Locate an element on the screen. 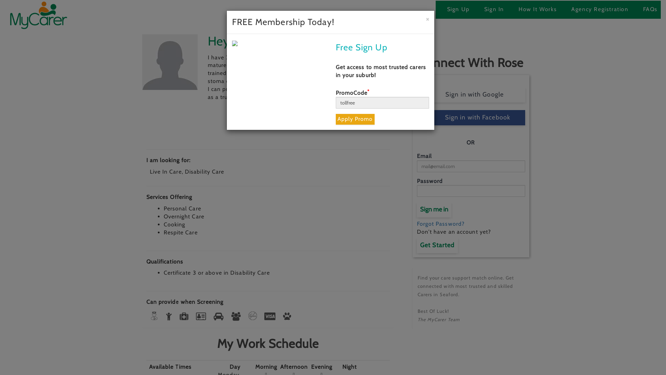 Image resolution: width=666 pixels, height=375 pixels. Australian resident/ An eligible work visa is located at coordinates (271, 317).